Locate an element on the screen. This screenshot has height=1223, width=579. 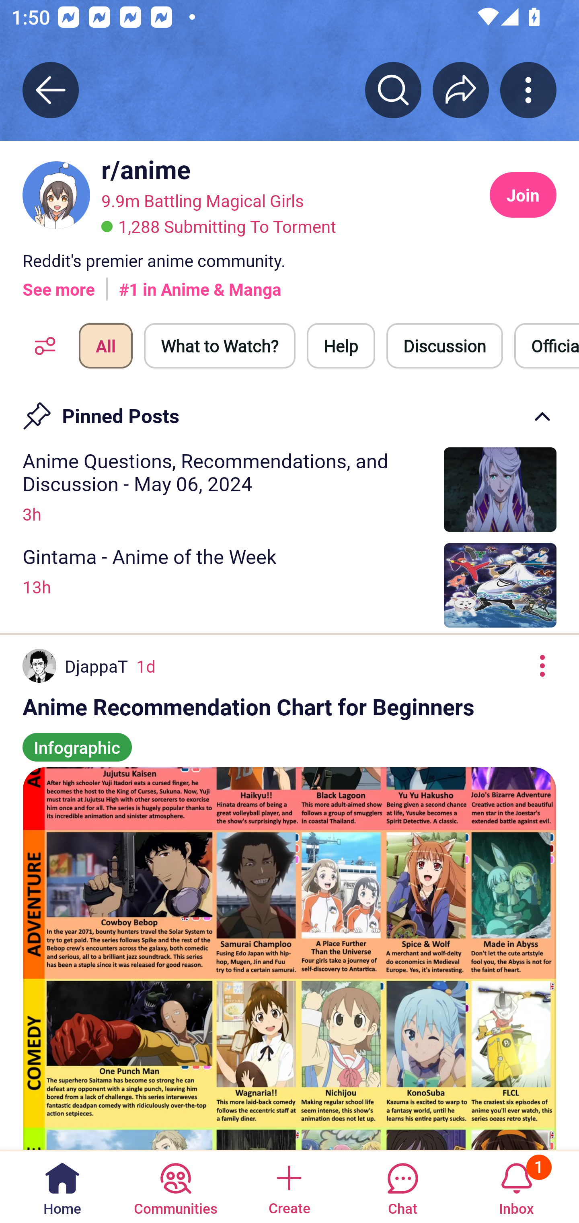
Gintama - Anime of the Week 13h Thumbnail is located at coordinates (289, 585).